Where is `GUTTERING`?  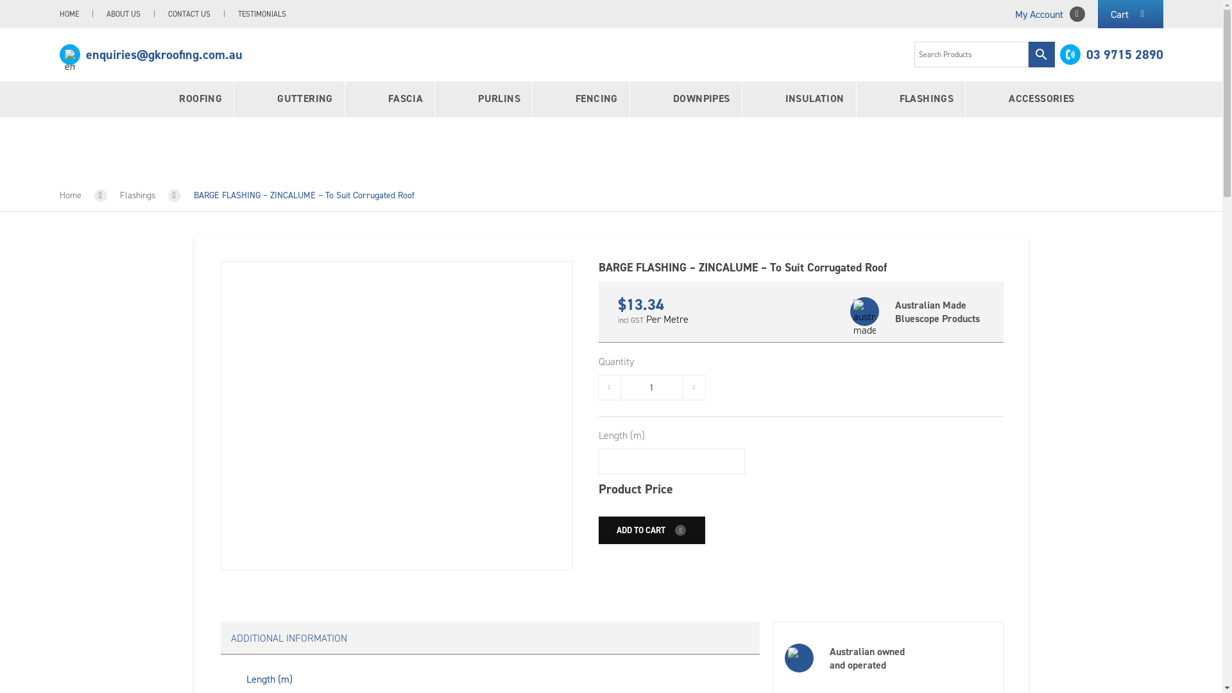 GUTTERING is located at coordinates (289, 99).